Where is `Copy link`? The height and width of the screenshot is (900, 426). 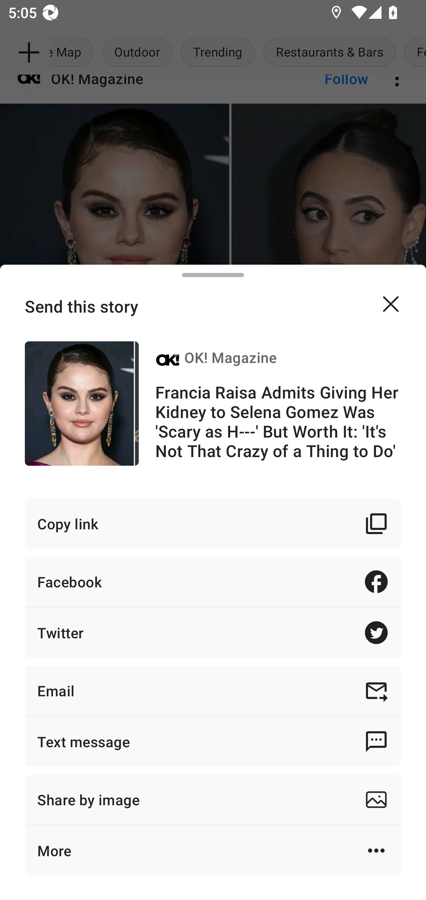
Copy link is located at coordinates (213, 524).